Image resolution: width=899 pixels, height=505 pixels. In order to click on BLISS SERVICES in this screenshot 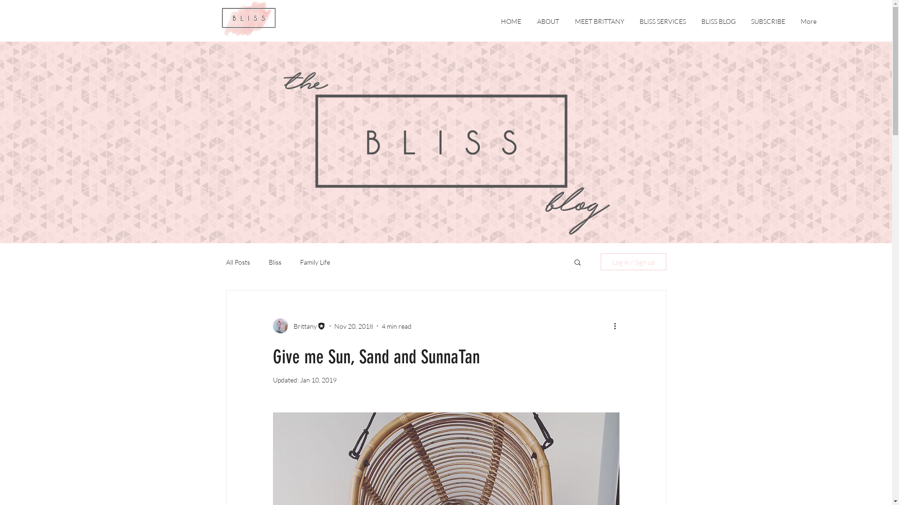, I will do `click(663, 22)`.